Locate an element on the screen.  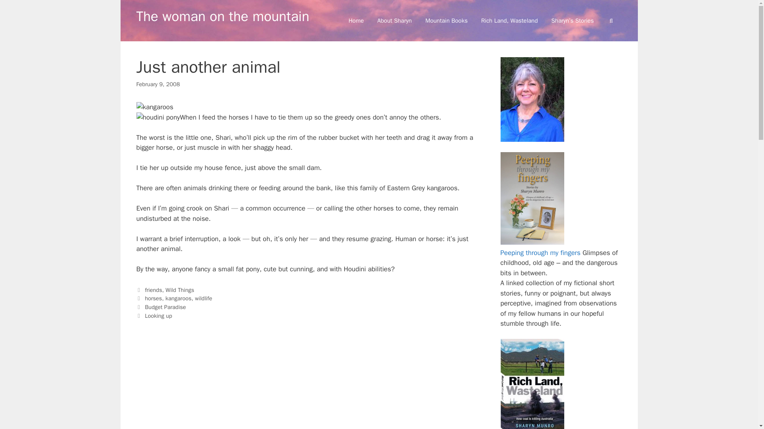
Home is located at coordinates (356, 21).